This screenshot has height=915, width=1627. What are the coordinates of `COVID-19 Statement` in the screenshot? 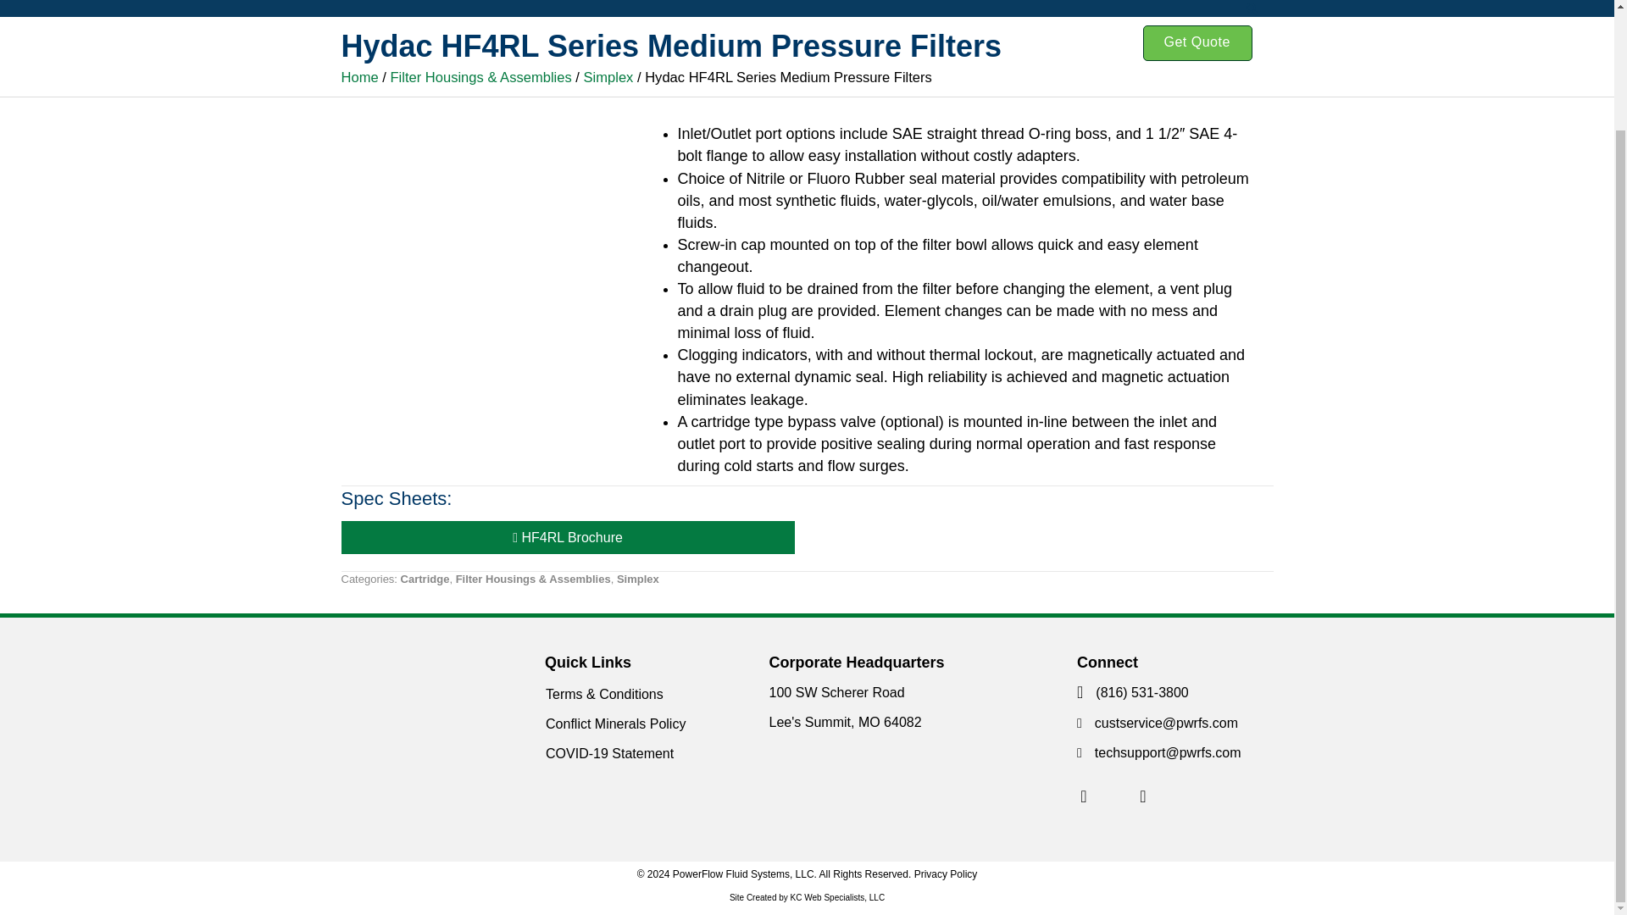 It's located at (654, 756).